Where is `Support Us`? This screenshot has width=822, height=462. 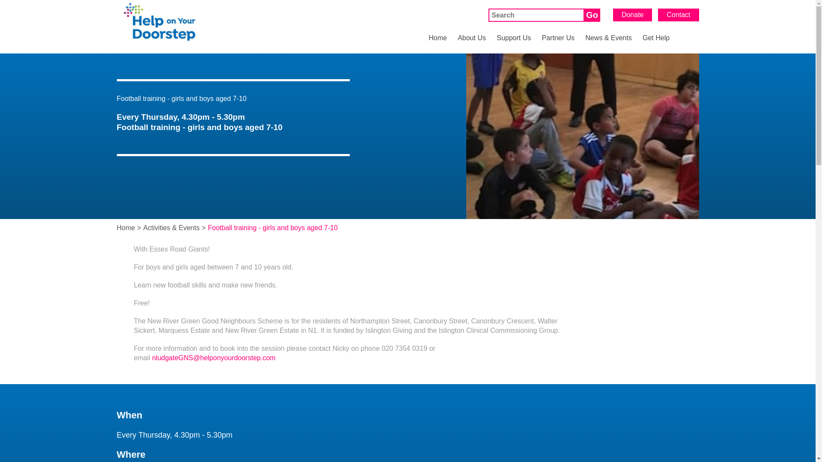
Support Us is located at coordinates (514, 44).